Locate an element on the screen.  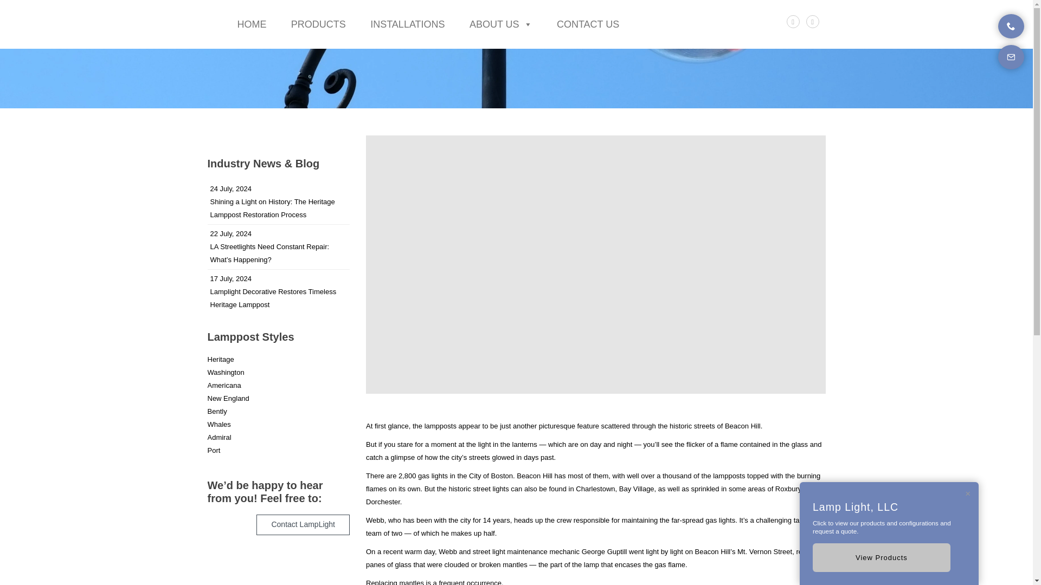
Washington is located at coordinates (226, 373).